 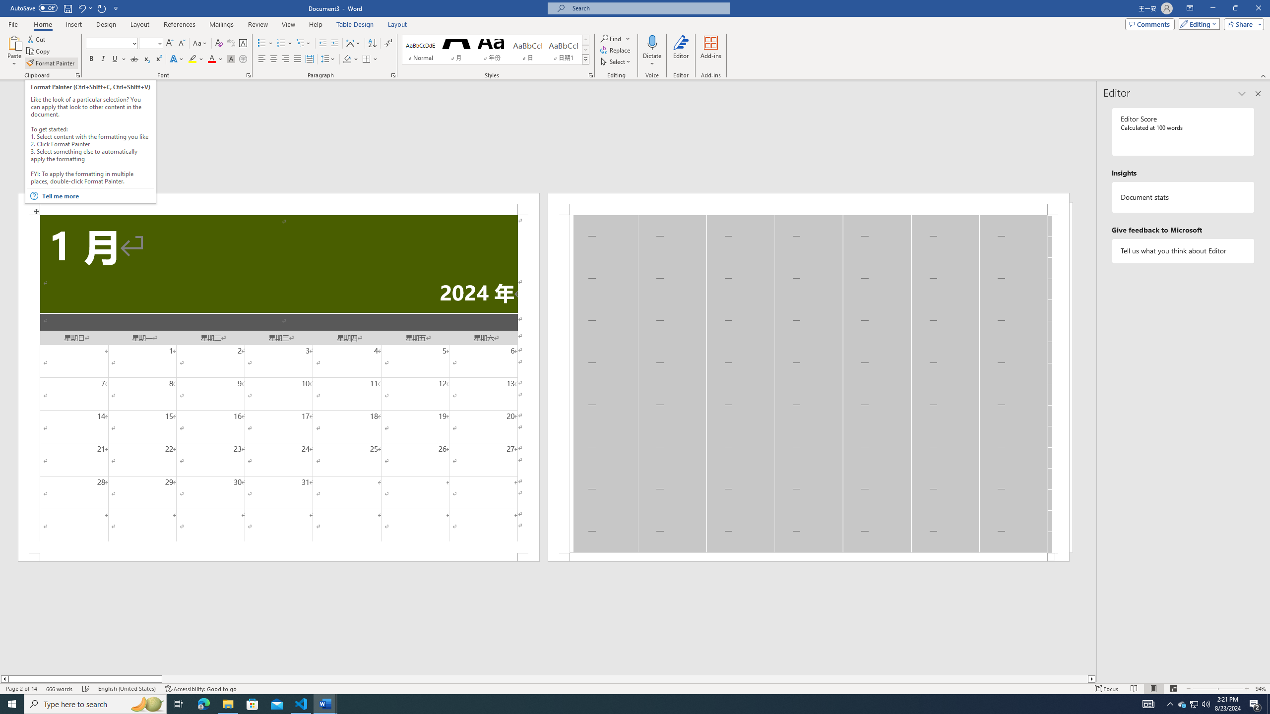 What do you see at coordinates (286, 59) in the screenshot?
I see `Align Right` at bounding box center [286, 59].